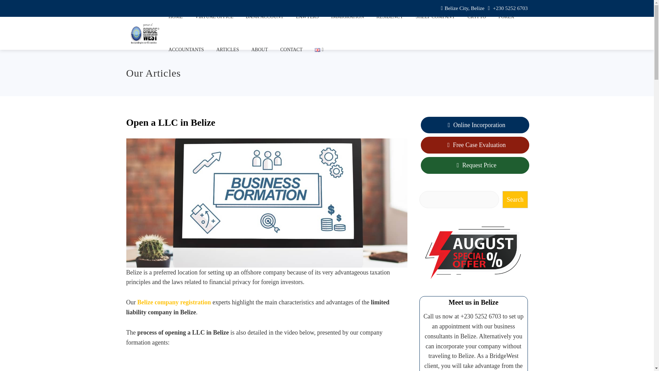 Image resolution: width=659 pixels, height=371 pixels. What do you see at coordinates (435, 17) in the screenshot?
I see `SHELF COMPANY` at bounding box center [435, 17].